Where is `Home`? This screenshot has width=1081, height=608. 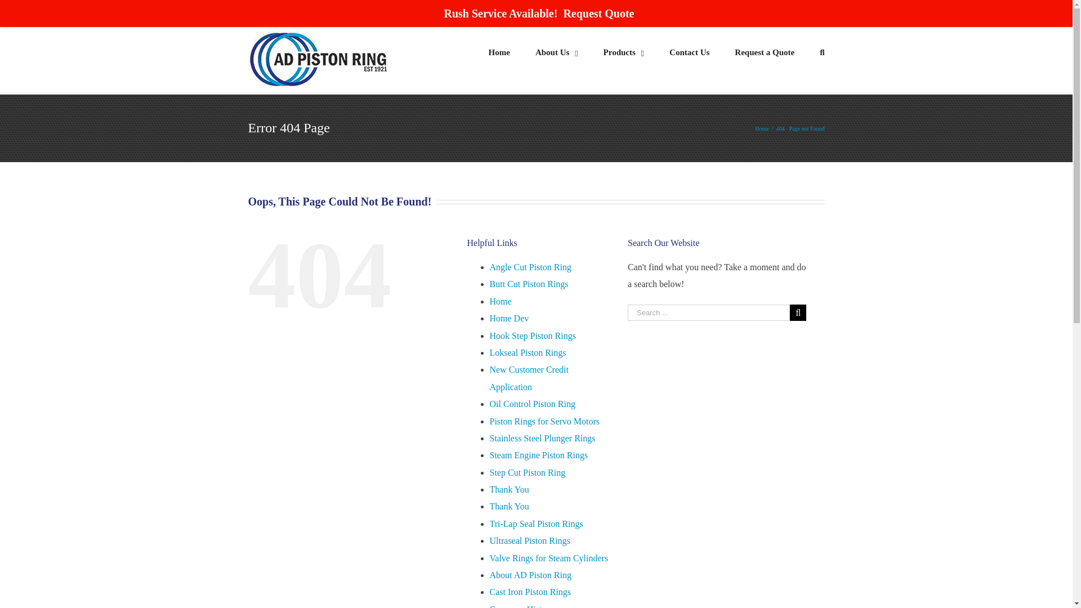
Home is located at coordinates (500, 302).